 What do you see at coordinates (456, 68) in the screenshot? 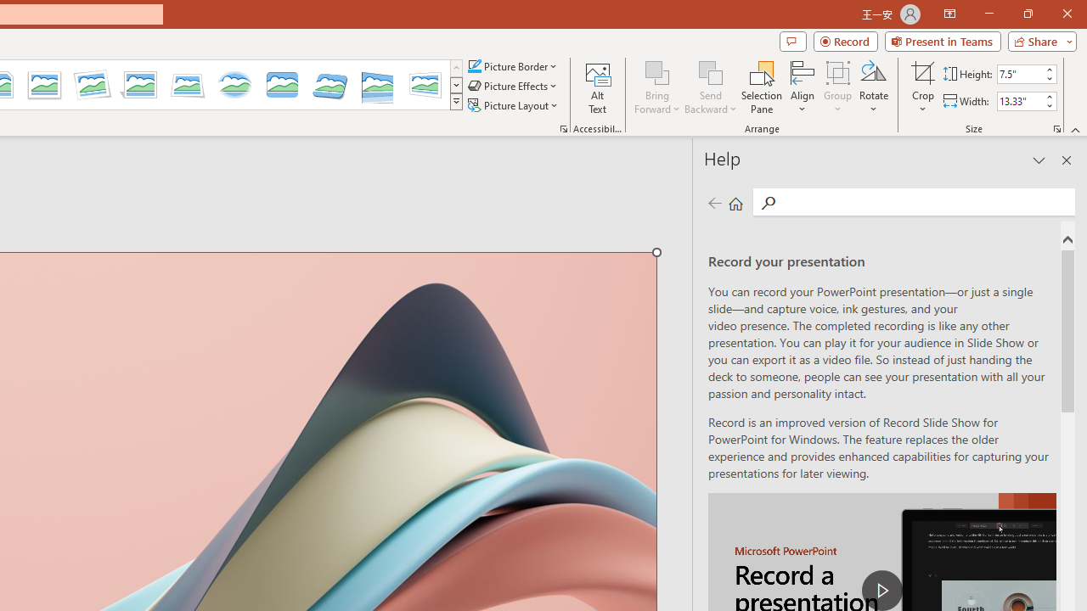
I see `Row up` at bounding box center [456, 68].